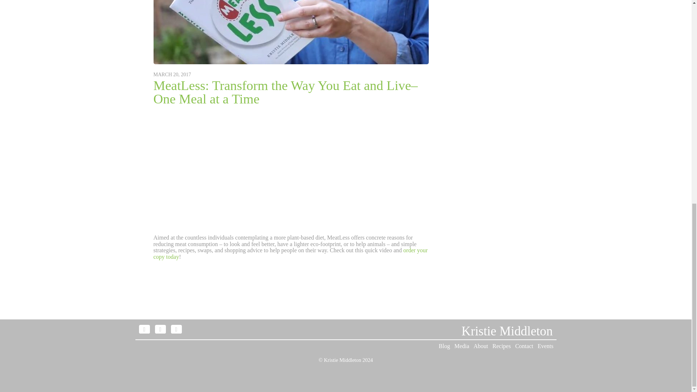  What do you see at coordinates (290, 253) in the screenshot?
I see `order your copy today` at bounding box center [290, 253].